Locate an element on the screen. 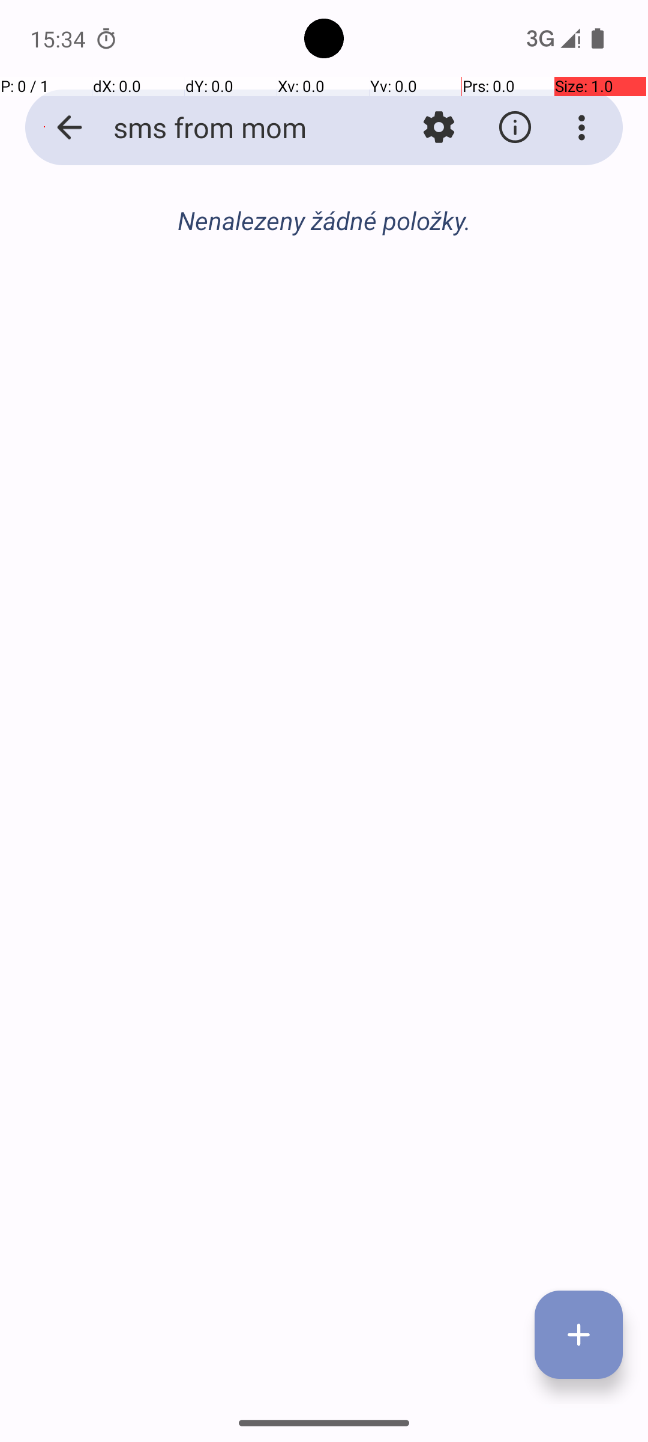 The image size is (648, 1442). Zahajte konverzaci is located at coordinates (324, 286).